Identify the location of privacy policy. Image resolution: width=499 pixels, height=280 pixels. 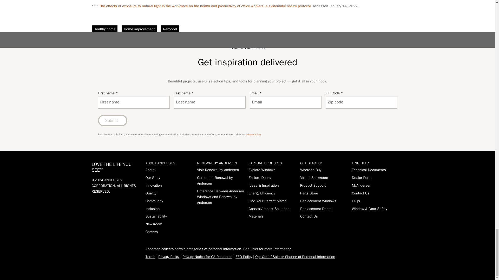
(253, 134).